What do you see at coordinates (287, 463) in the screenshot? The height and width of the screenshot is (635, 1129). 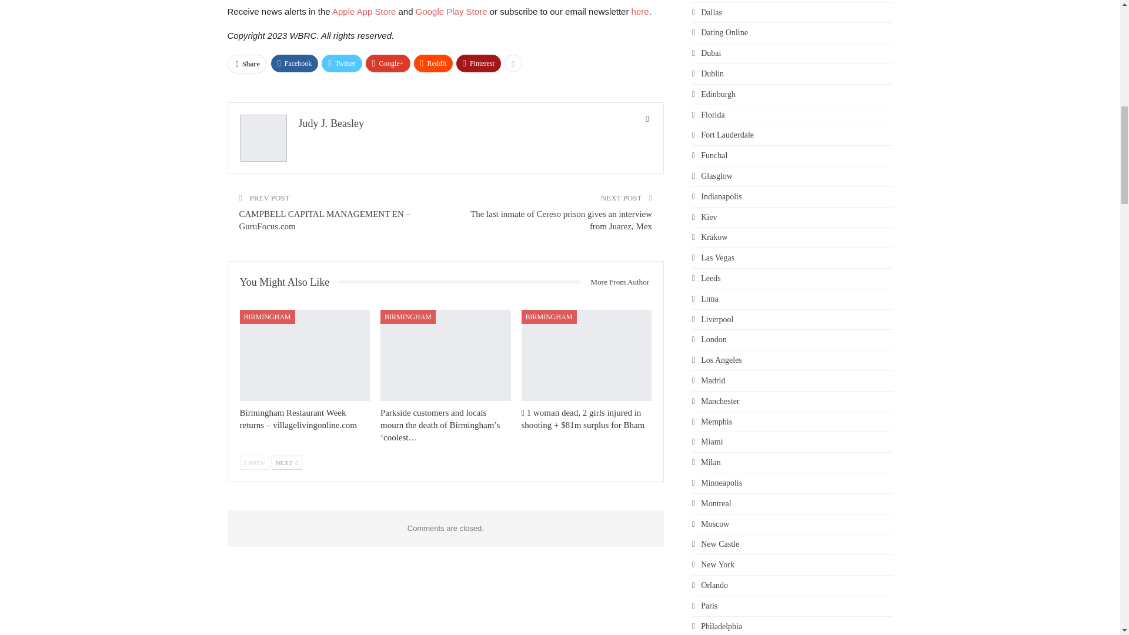 I see `Next` at bounding box center [287, 463].